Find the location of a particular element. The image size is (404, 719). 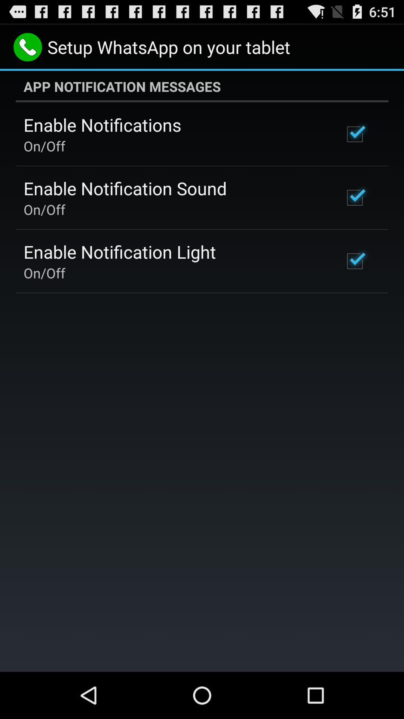

flip to the app notification messages icon is located at coordinates (202, 87).